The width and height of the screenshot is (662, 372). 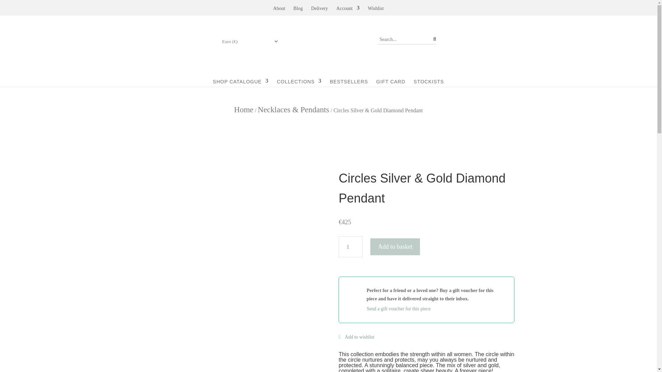 I want to click on Add to basket, so click(x=395, y=247).